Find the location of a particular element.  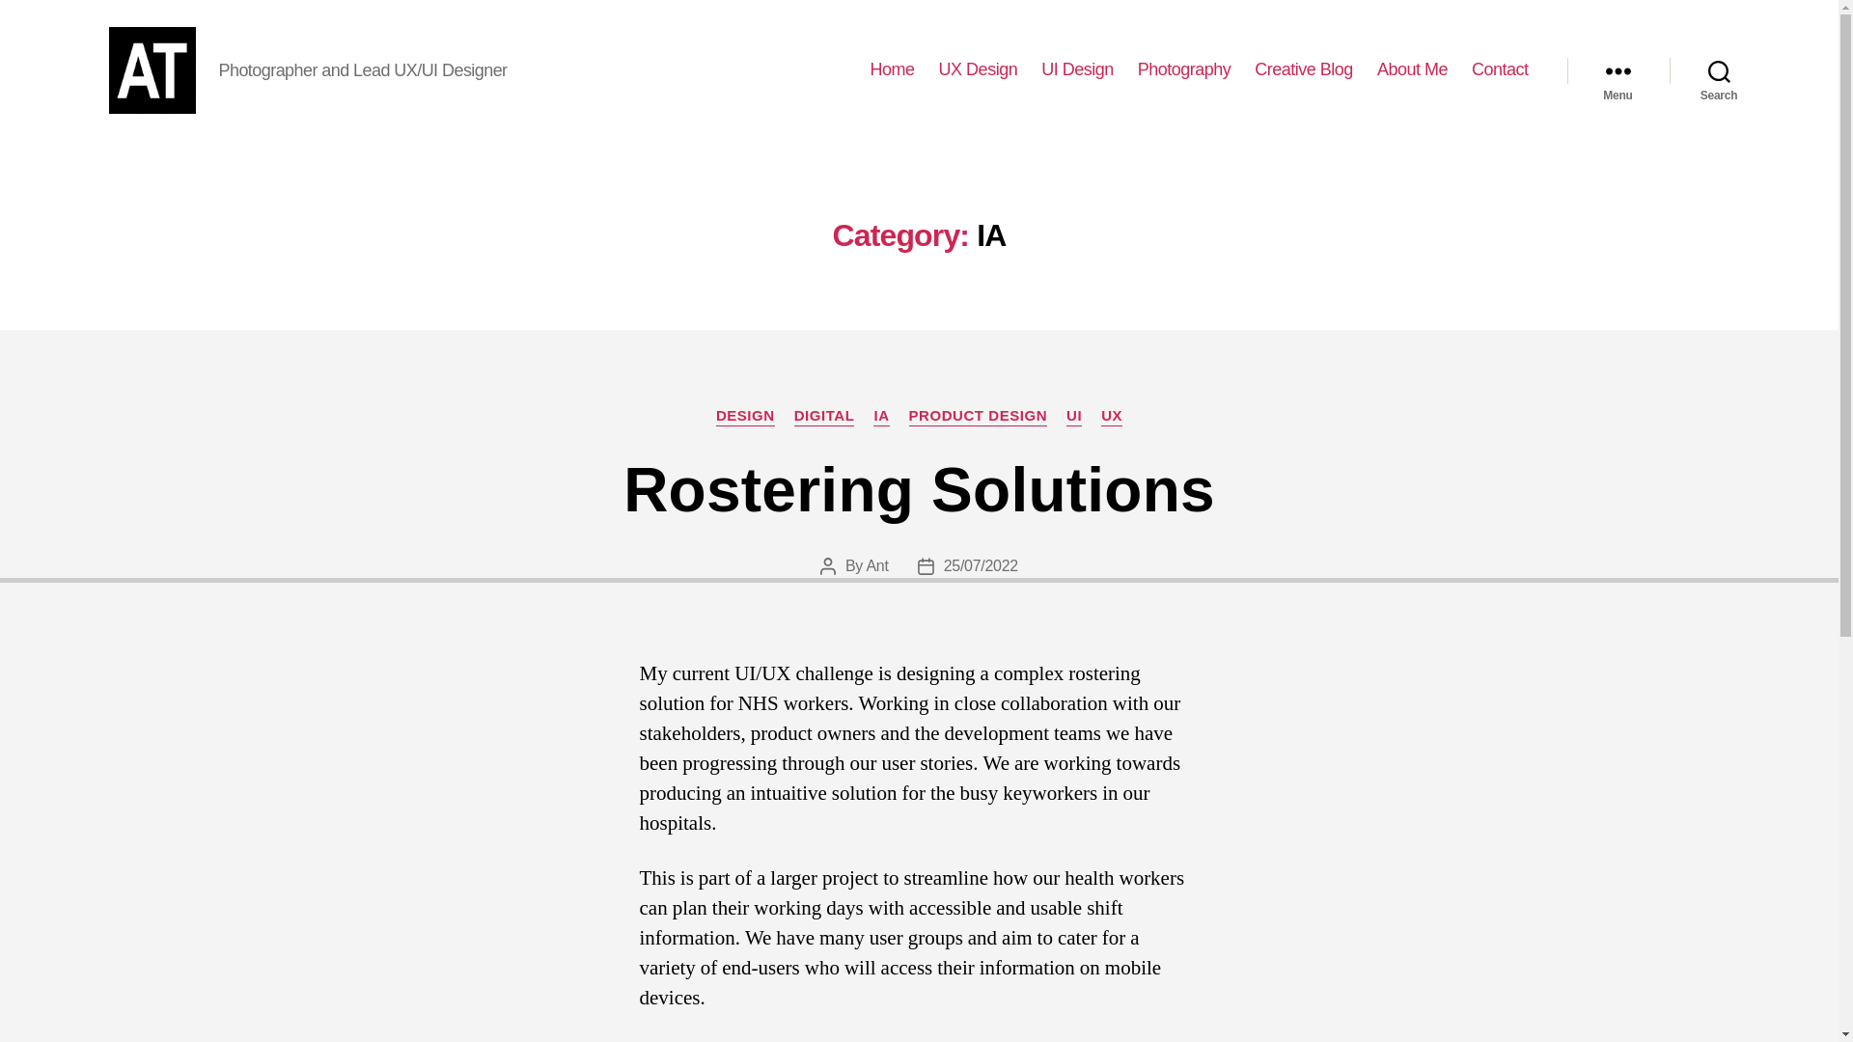

Home is located at coordinates (893, 69).